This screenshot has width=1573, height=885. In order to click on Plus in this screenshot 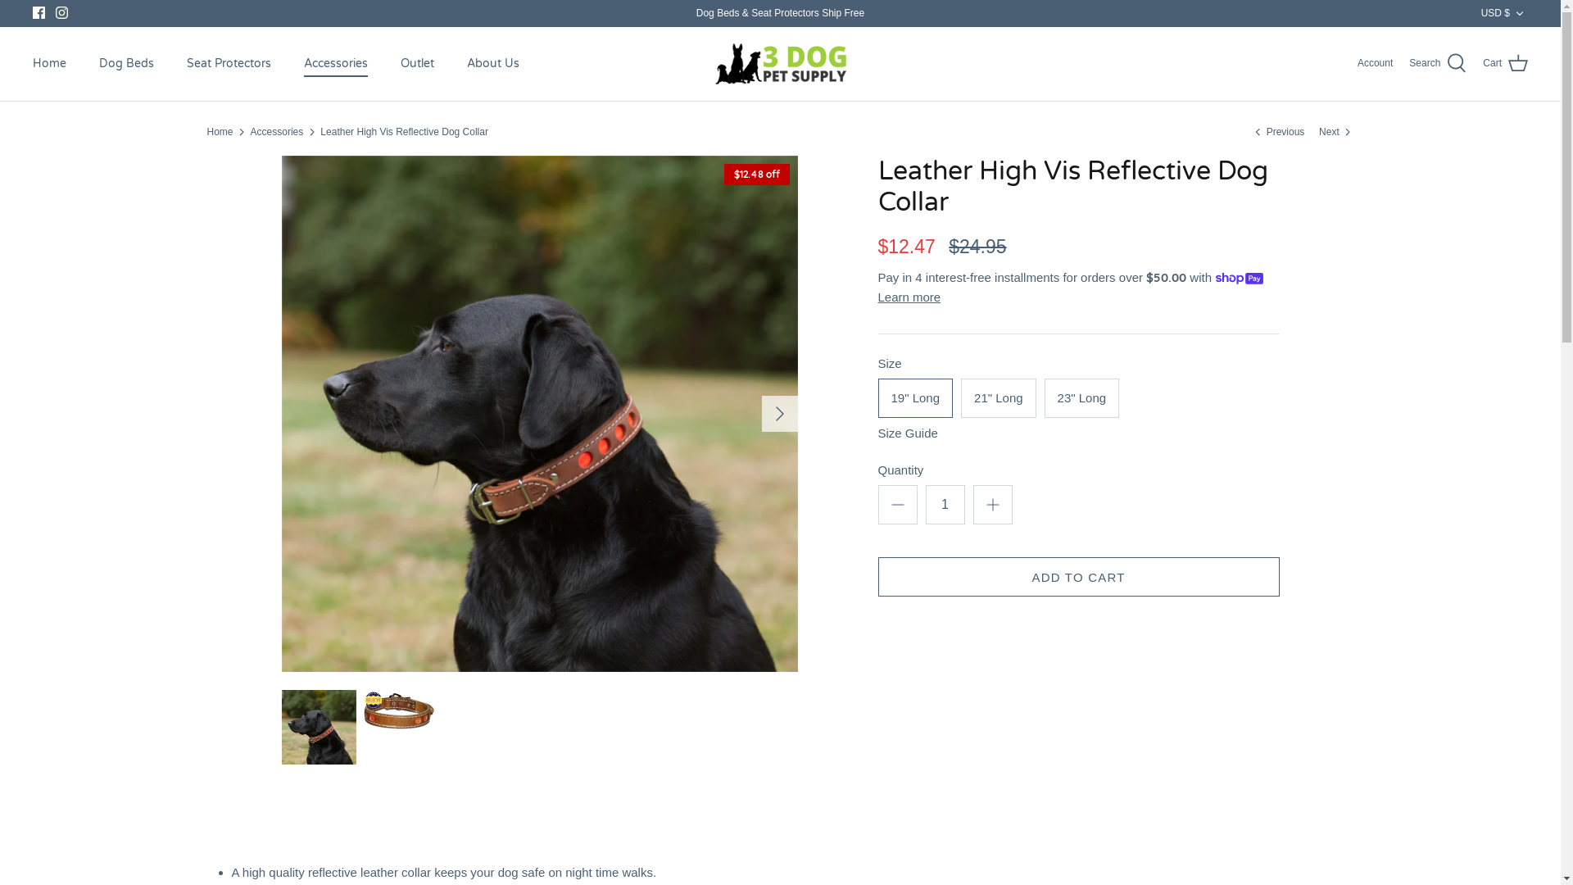, I will do `click(993, 505)`.